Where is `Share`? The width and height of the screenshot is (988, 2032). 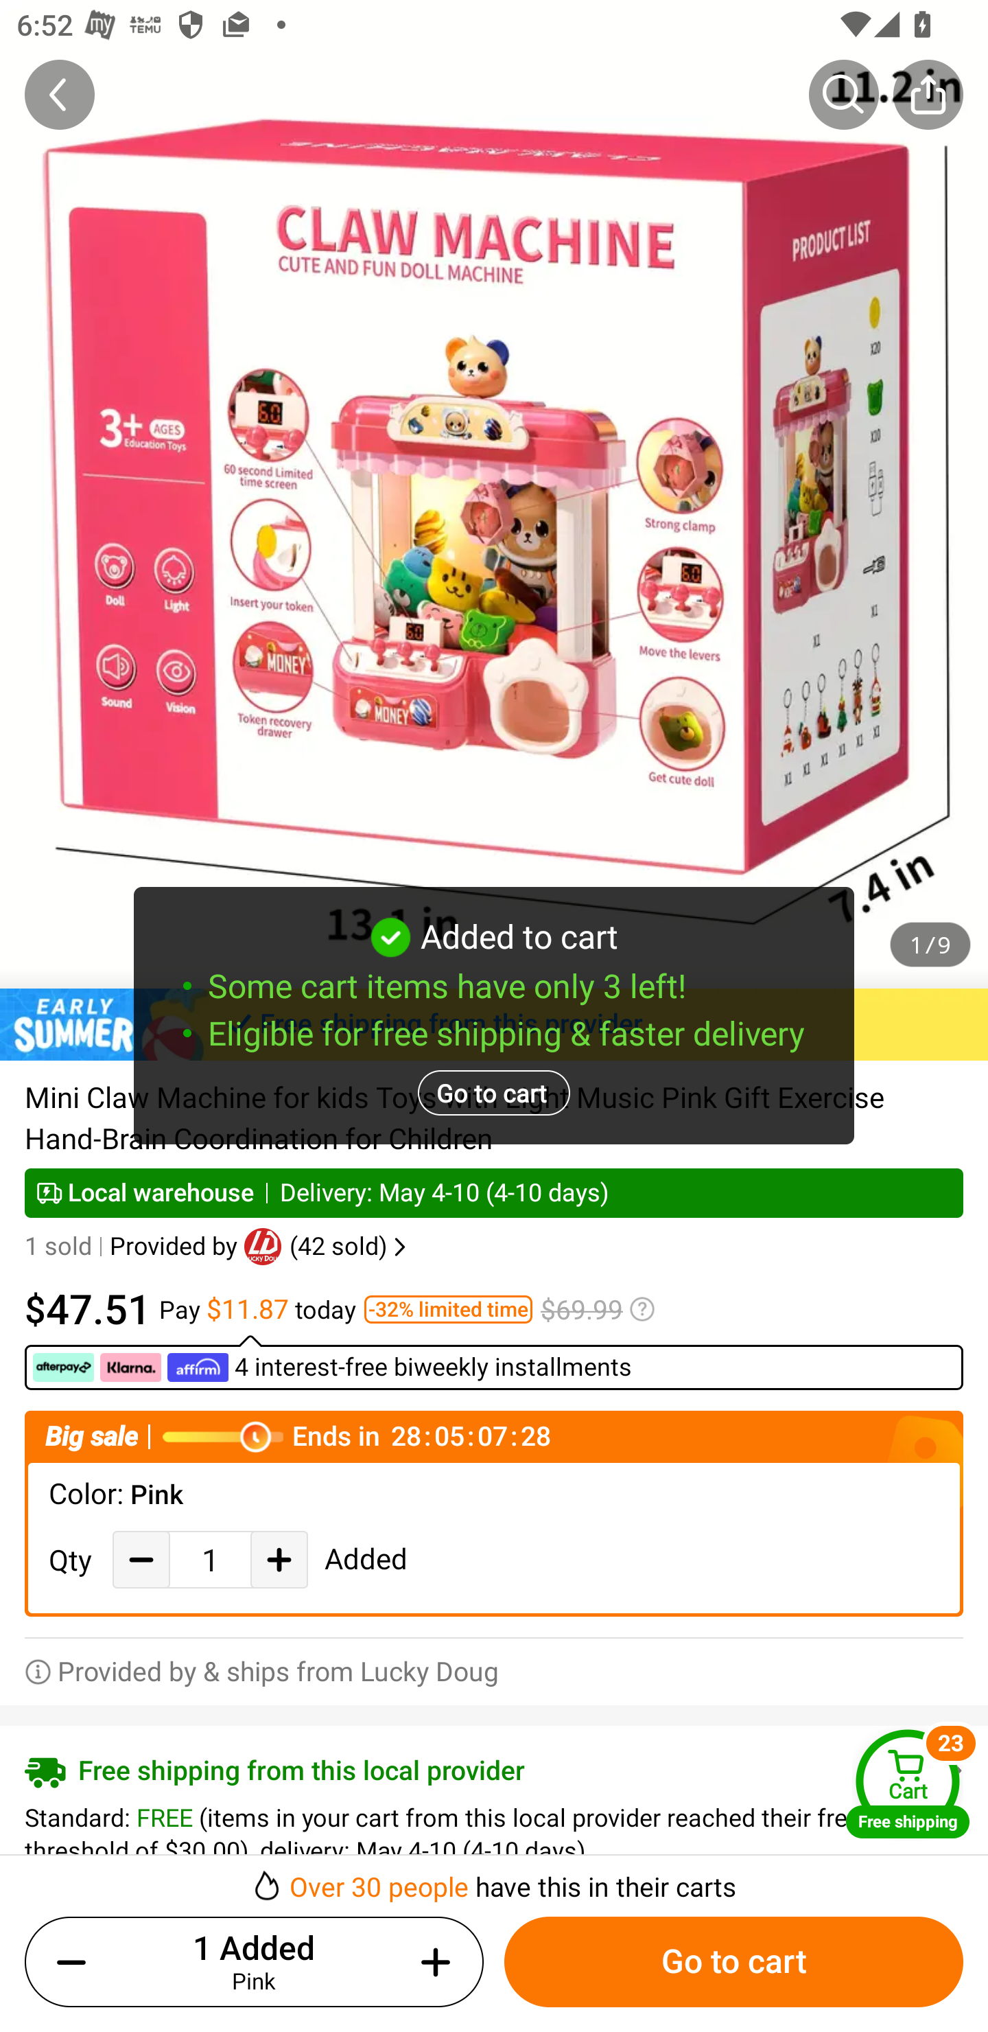
Share is located at coordinates (928, 94).